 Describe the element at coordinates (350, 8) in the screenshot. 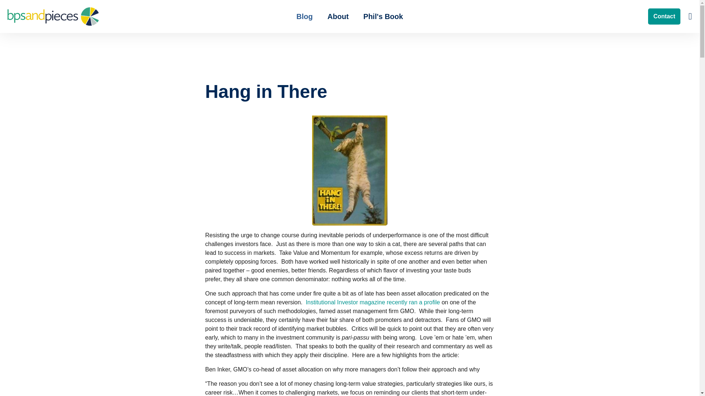

I see `Skip to main content` at that location.